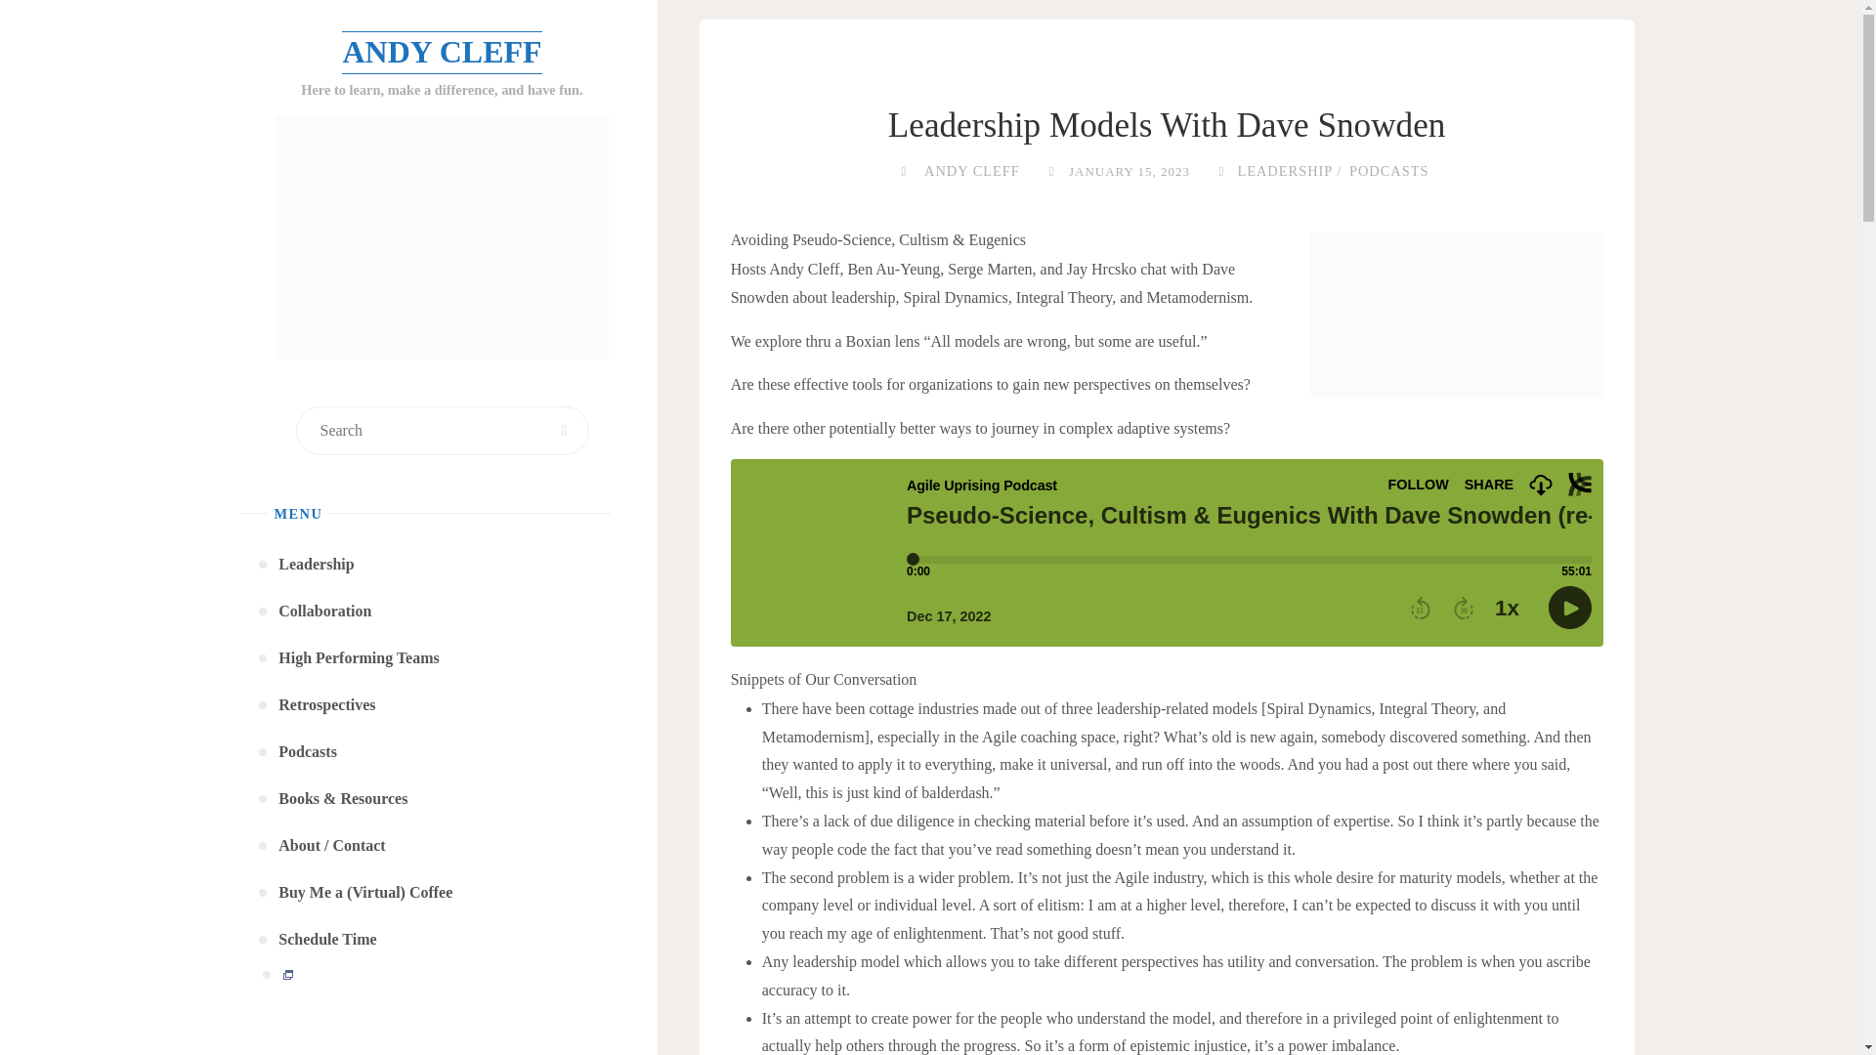  I want to click on Leadership, so click(316, 565).